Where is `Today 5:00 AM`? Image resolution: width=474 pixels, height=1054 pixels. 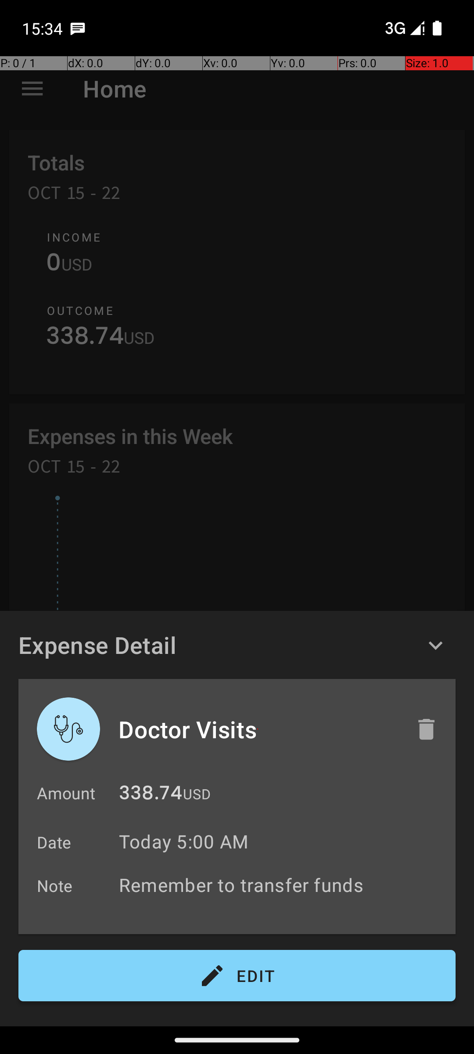
Today 5:00 AM is located at coordinates (183, 841).